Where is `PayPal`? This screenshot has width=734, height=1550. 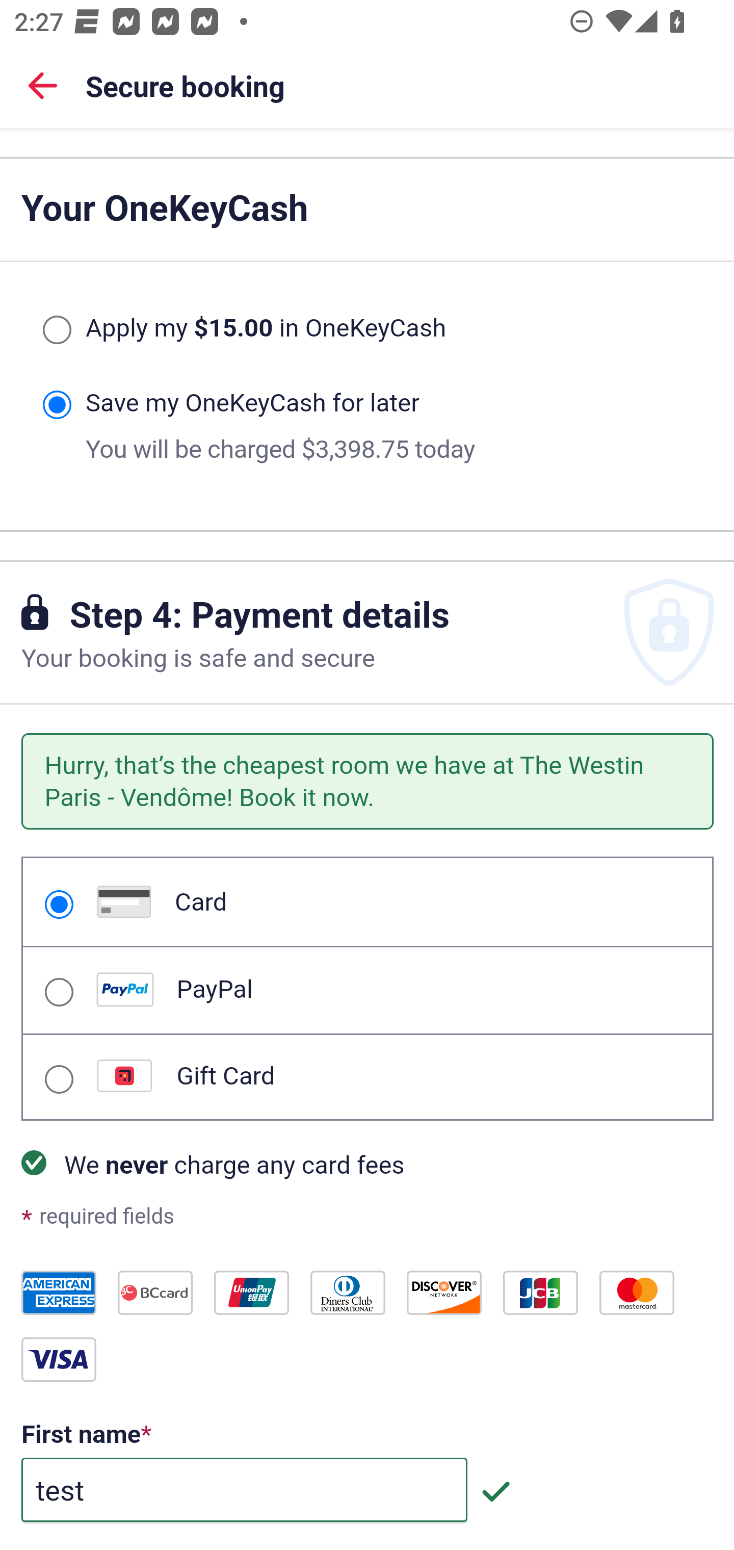
PayPal is located at coordinates (58, 993).